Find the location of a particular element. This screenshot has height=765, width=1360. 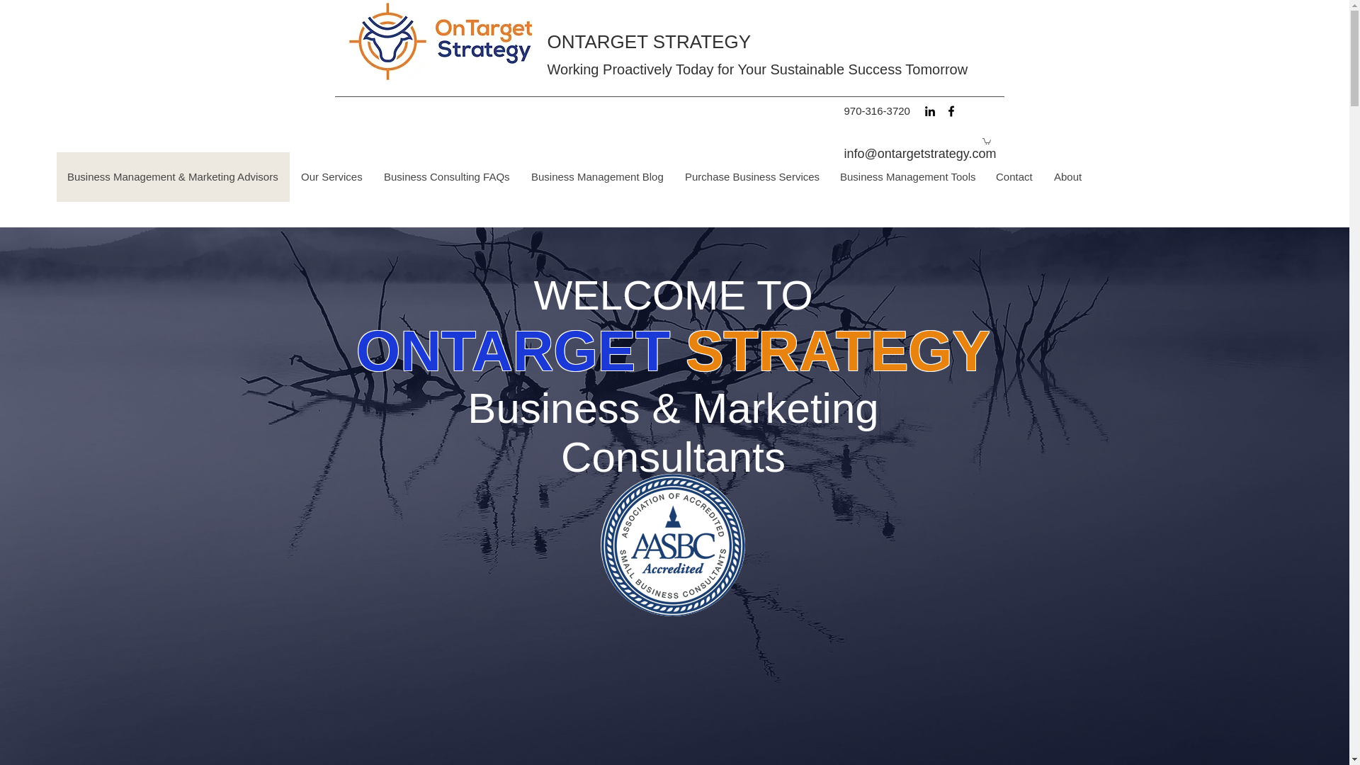

ONTARGET STRATEGY is located at coordinates (648, 42).